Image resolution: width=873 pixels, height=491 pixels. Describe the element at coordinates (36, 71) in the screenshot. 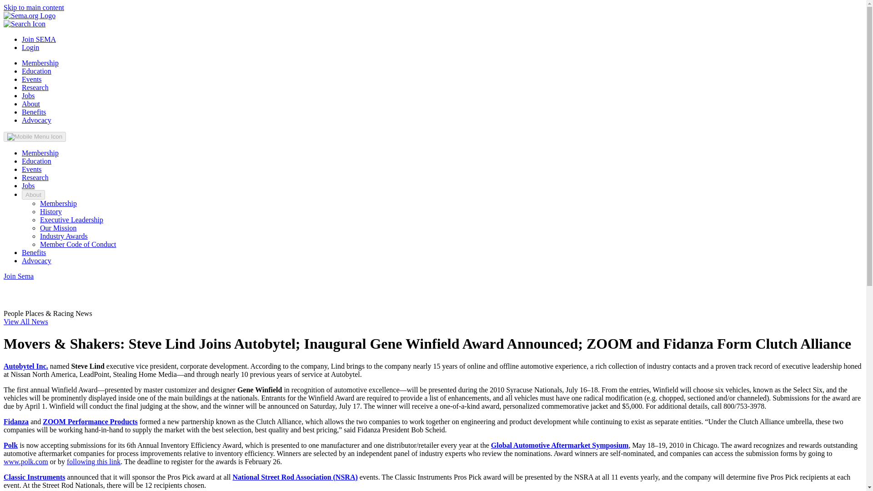

I see `Education` at that location.